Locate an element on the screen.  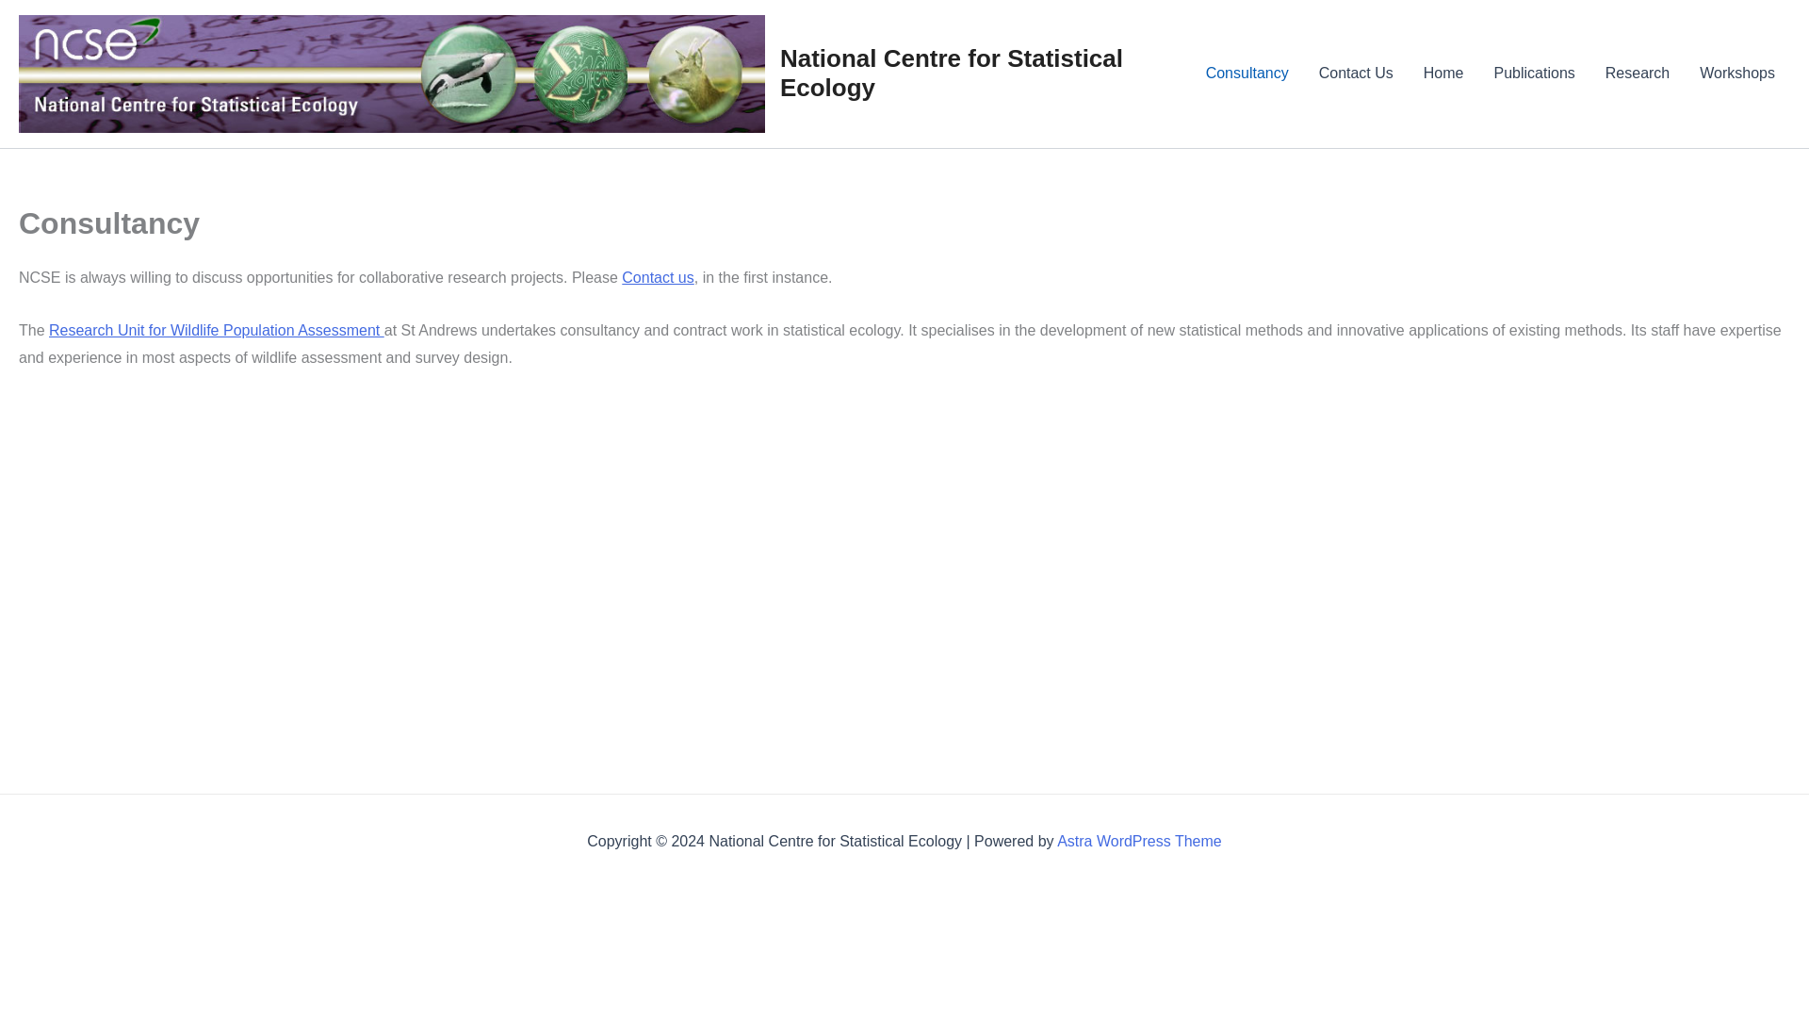
Home is located at coordinates (1443, 73).